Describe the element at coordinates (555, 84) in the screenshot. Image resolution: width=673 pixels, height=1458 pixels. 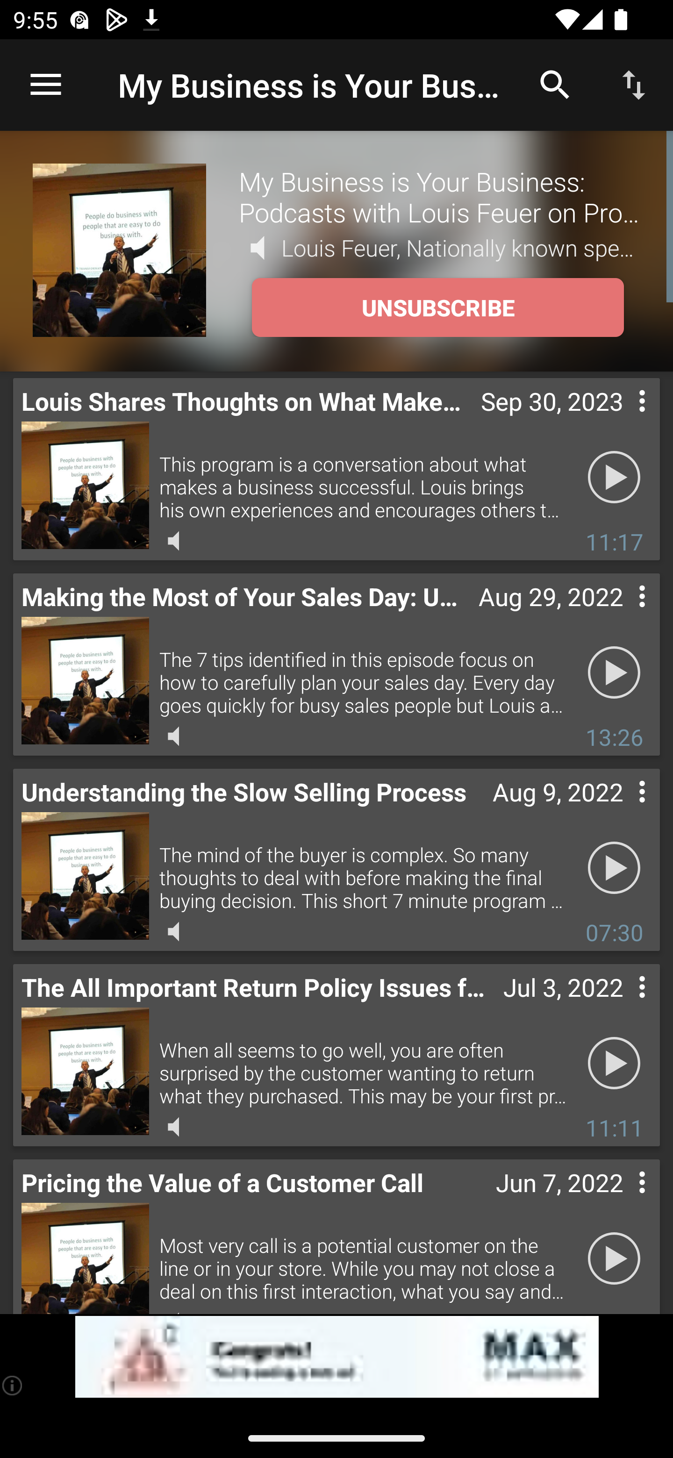
I see `Search` at that location.